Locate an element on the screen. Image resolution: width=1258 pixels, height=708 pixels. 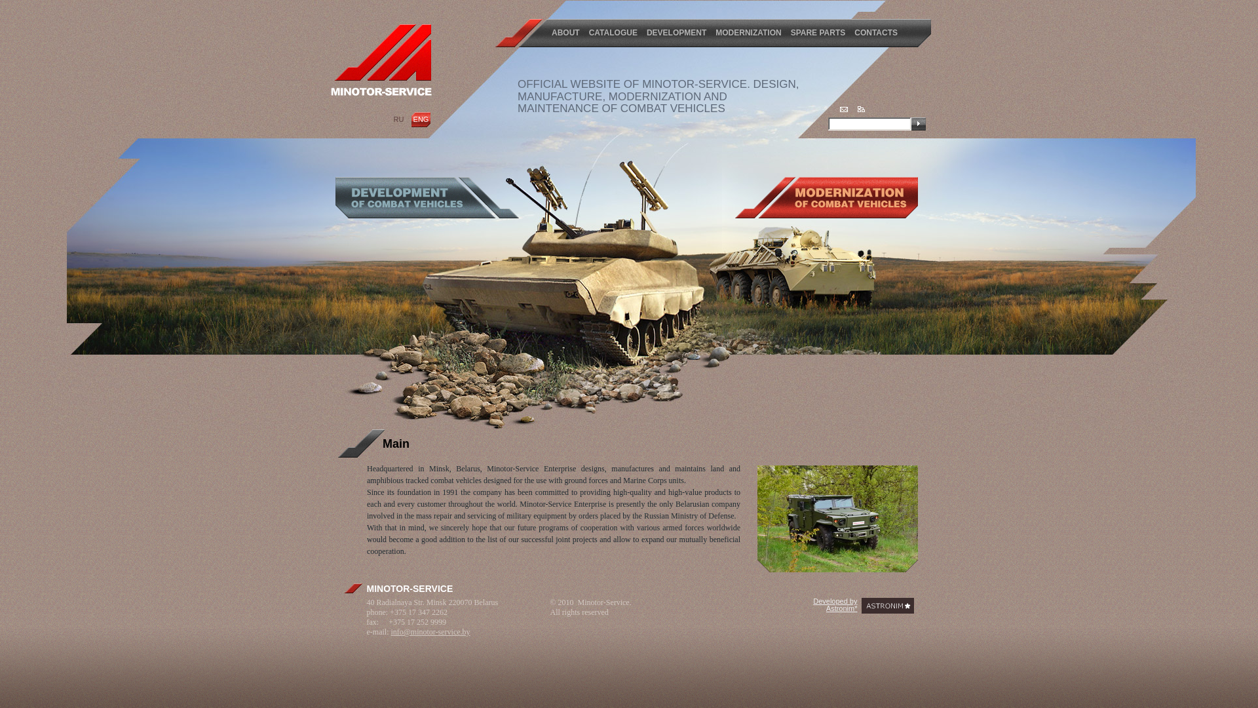
DESIGN, MANUFACTURE is located at coordinates (658, 90).